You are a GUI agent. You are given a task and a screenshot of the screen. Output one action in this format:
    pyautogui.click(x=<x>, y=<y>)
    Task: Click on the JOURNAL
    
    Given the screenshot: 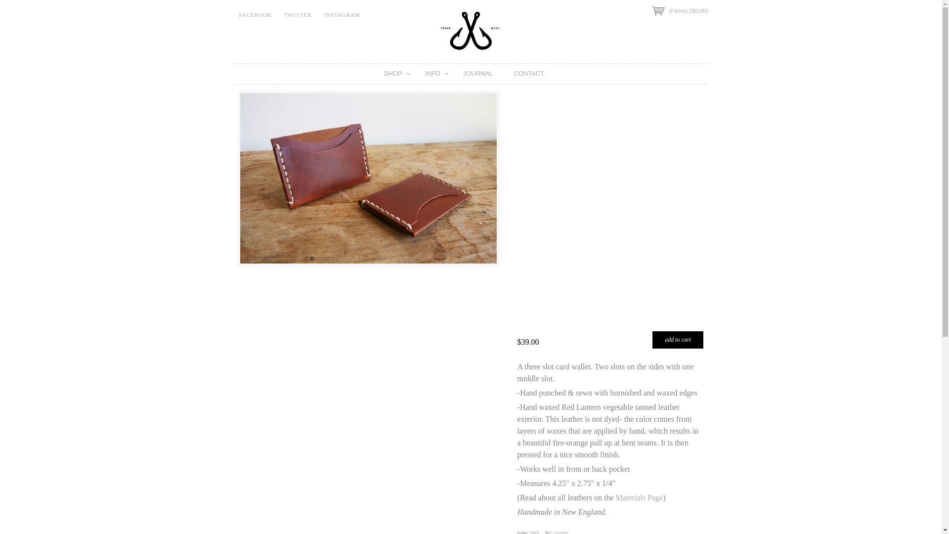 What is the action you would take?
    pyautogui.click(x=478, y=73)
    